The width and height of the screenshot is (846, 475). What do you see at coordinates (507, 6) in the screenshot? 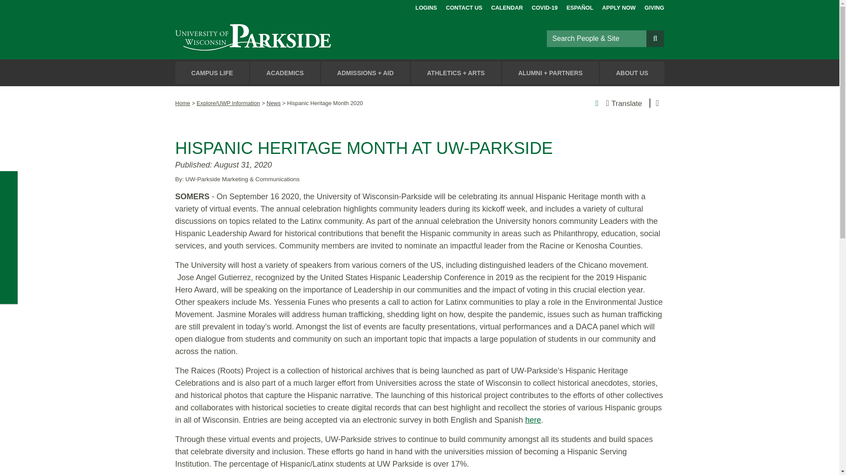
I see `CALENDAR` at bounding box center [507, 6].